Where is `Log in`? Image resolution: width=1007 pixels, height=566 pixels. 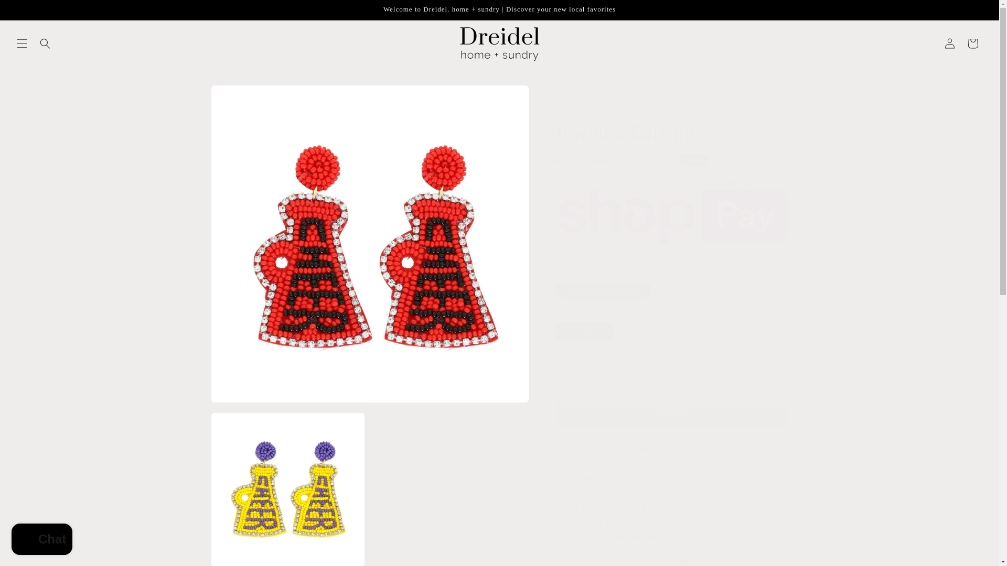 Log in is located at coordinates (950, 43).